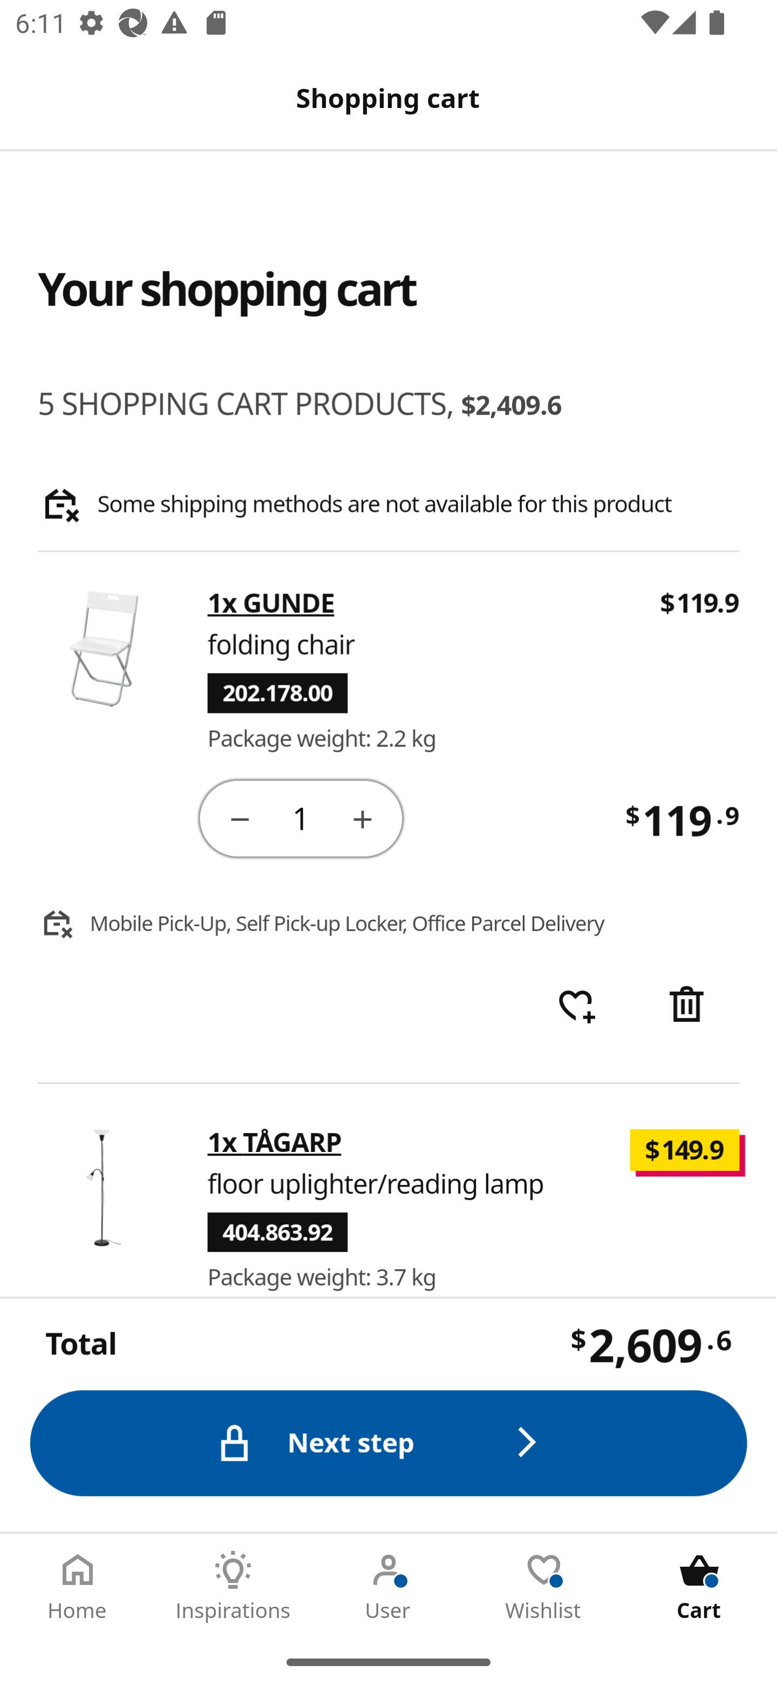 The image size is (777, 1685). I want to click on Home
Tab 1 of 5, so click(78, 1586).